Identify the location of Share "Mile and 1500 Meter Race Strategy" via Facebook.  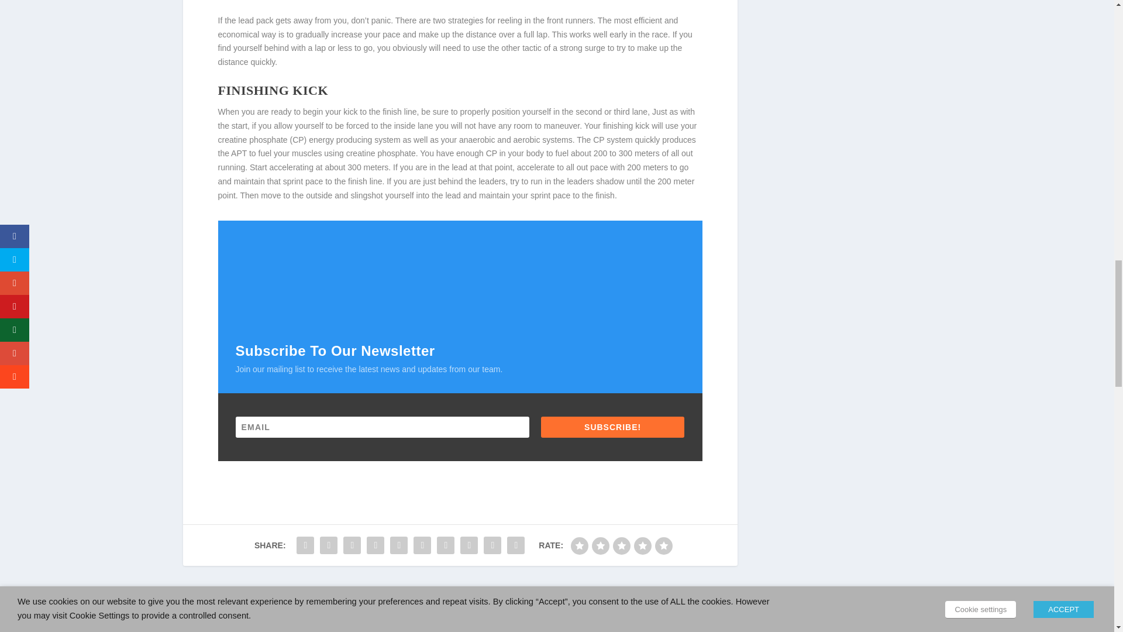
(305, 545).